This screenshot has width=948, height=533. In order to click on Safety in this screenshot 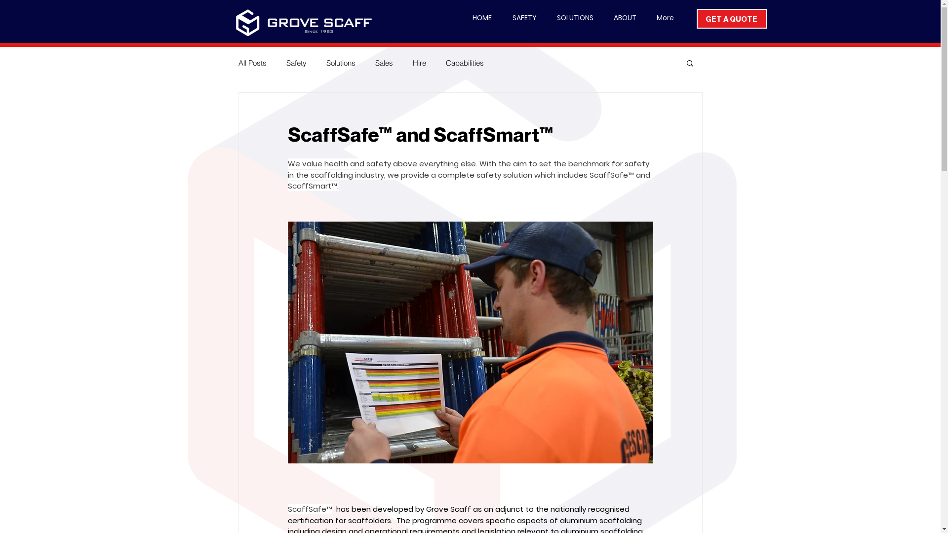, I will do `click(296, 63)`.